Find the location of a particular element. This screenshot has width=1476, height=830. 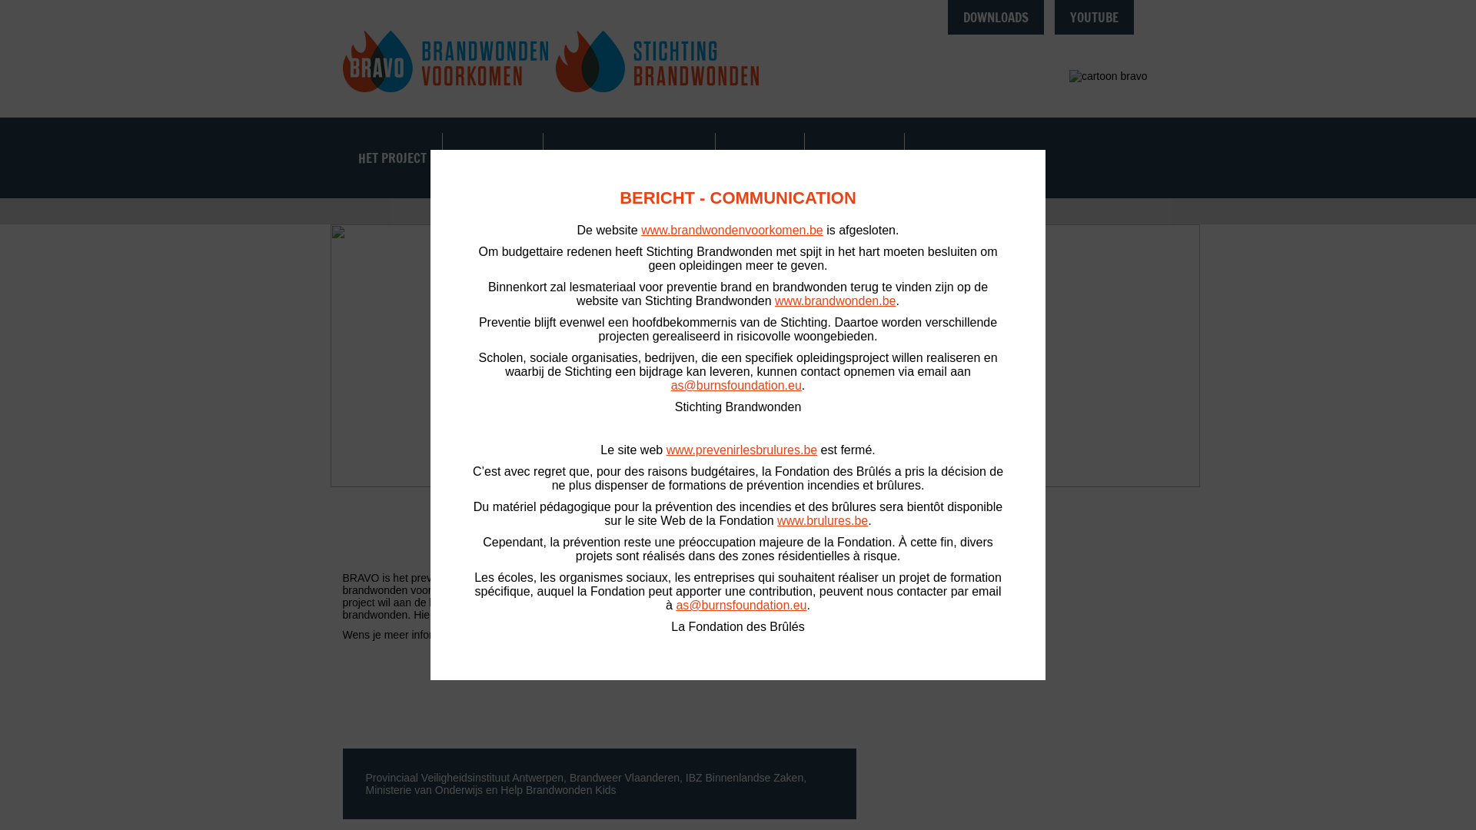

CONTACT is located at coordinates (943, 158).